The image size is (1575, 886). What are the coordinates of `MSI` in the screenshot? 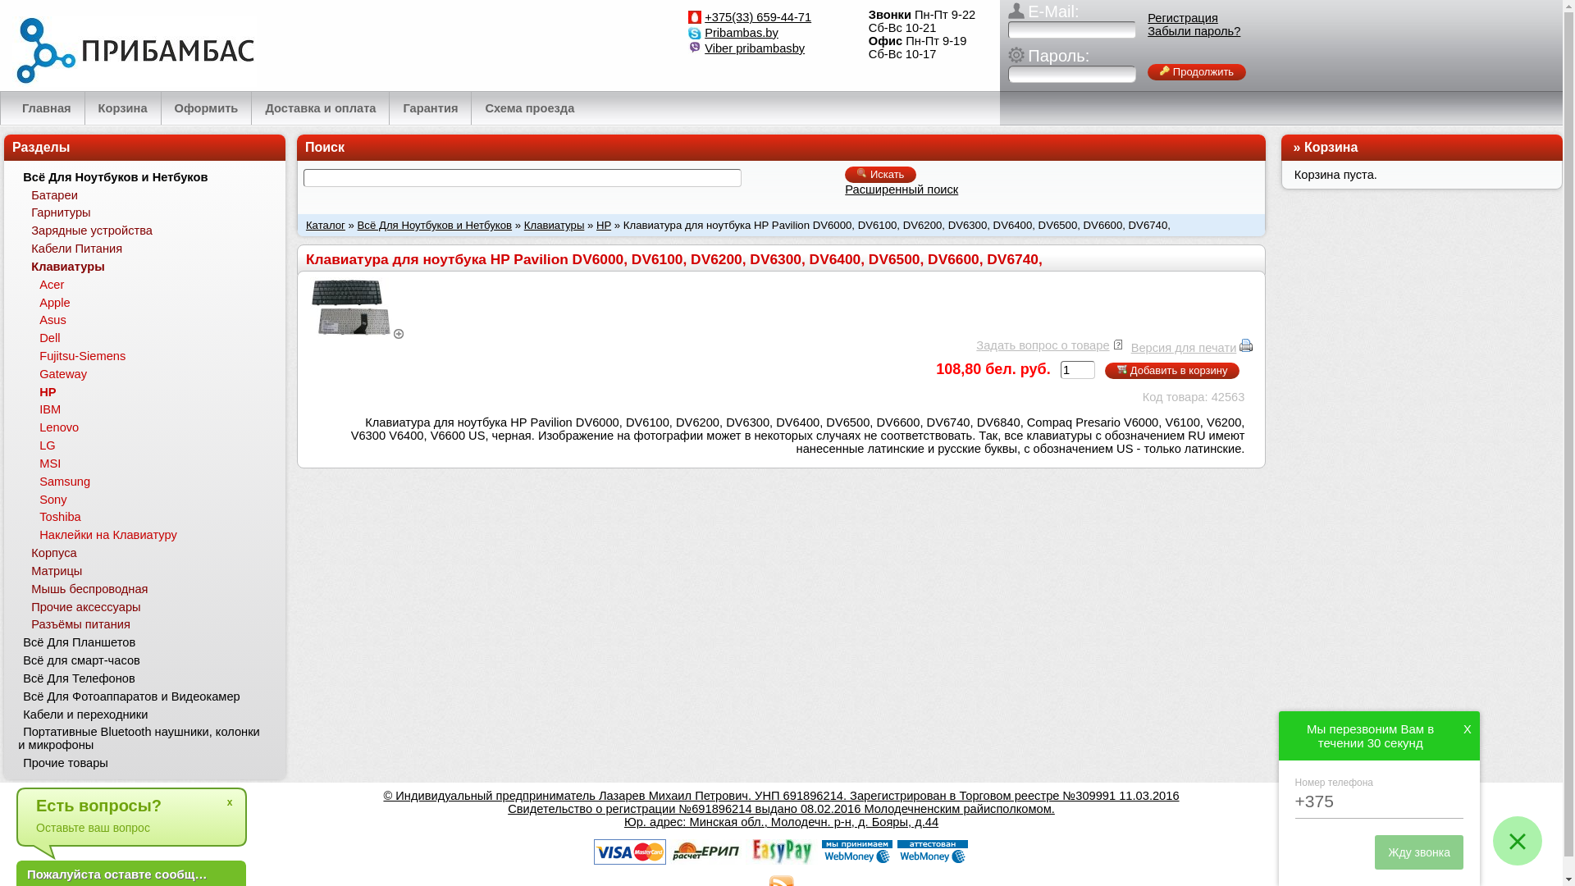 It's located at (151, 464).